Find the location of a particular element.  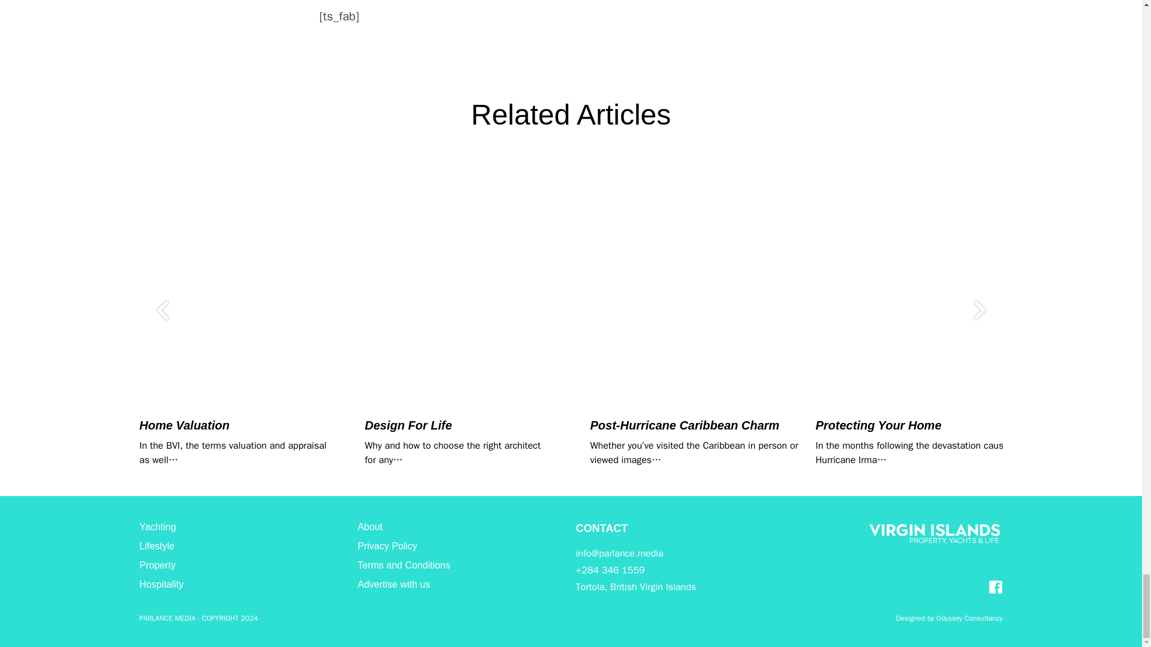

Lifestyle is located at coordinates (157, 546).